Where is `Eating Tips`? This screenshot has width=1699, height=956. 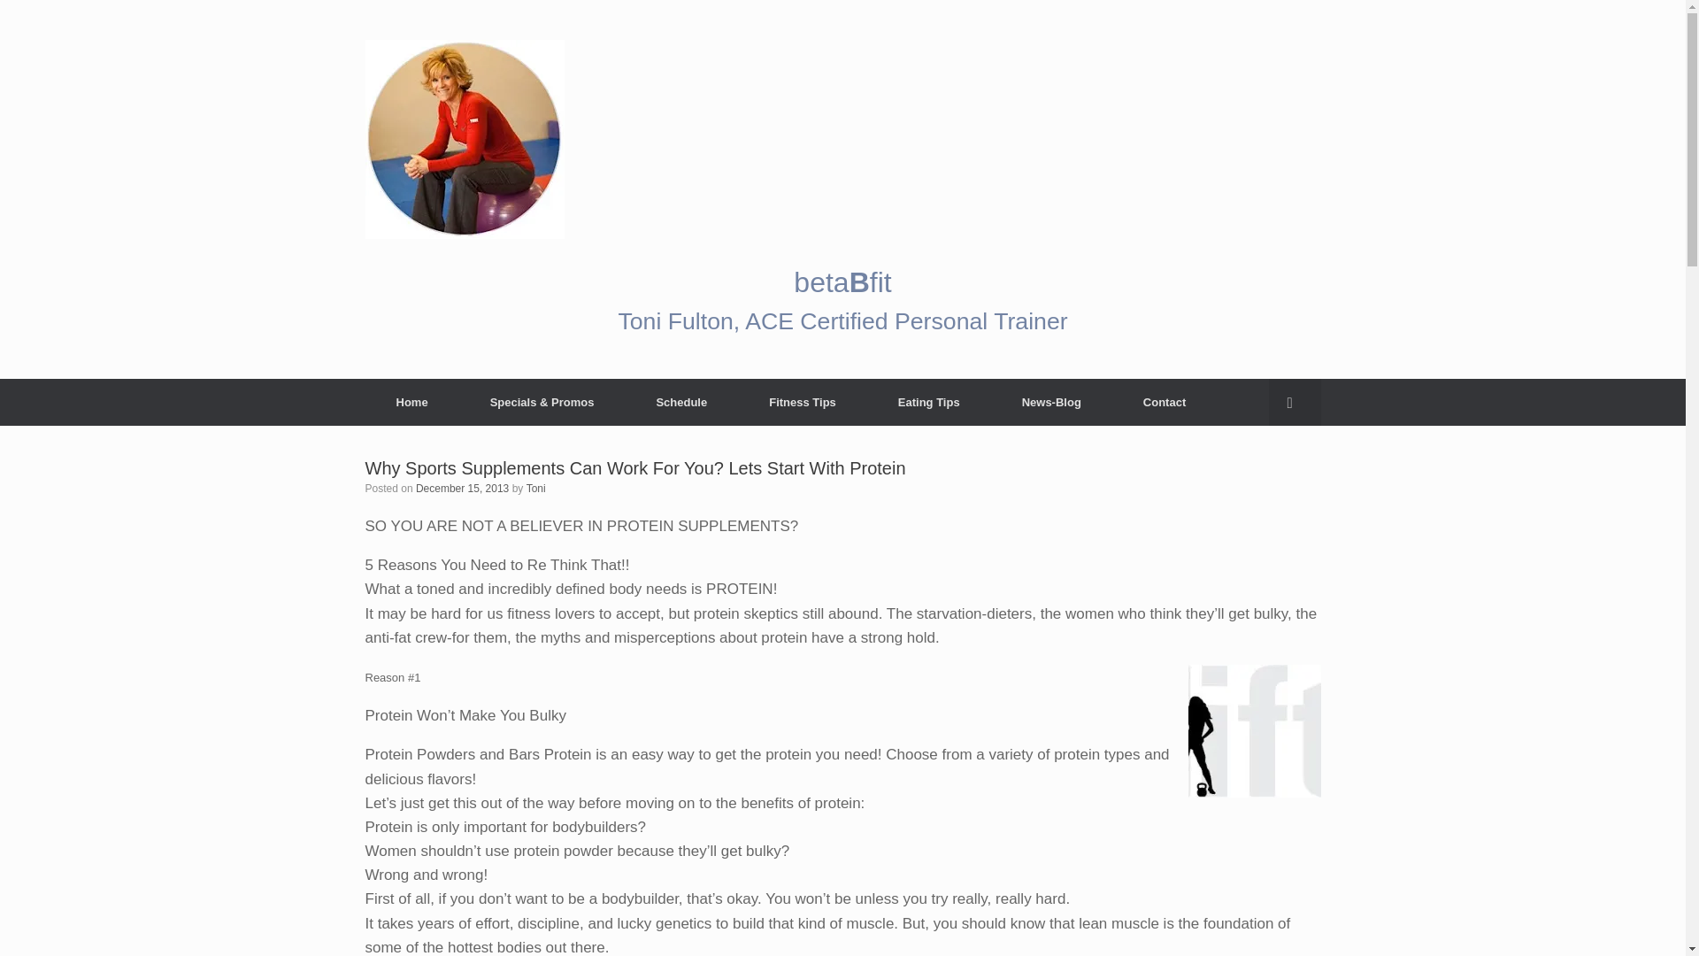 Eating Tips is located at coordinates (928, 402).